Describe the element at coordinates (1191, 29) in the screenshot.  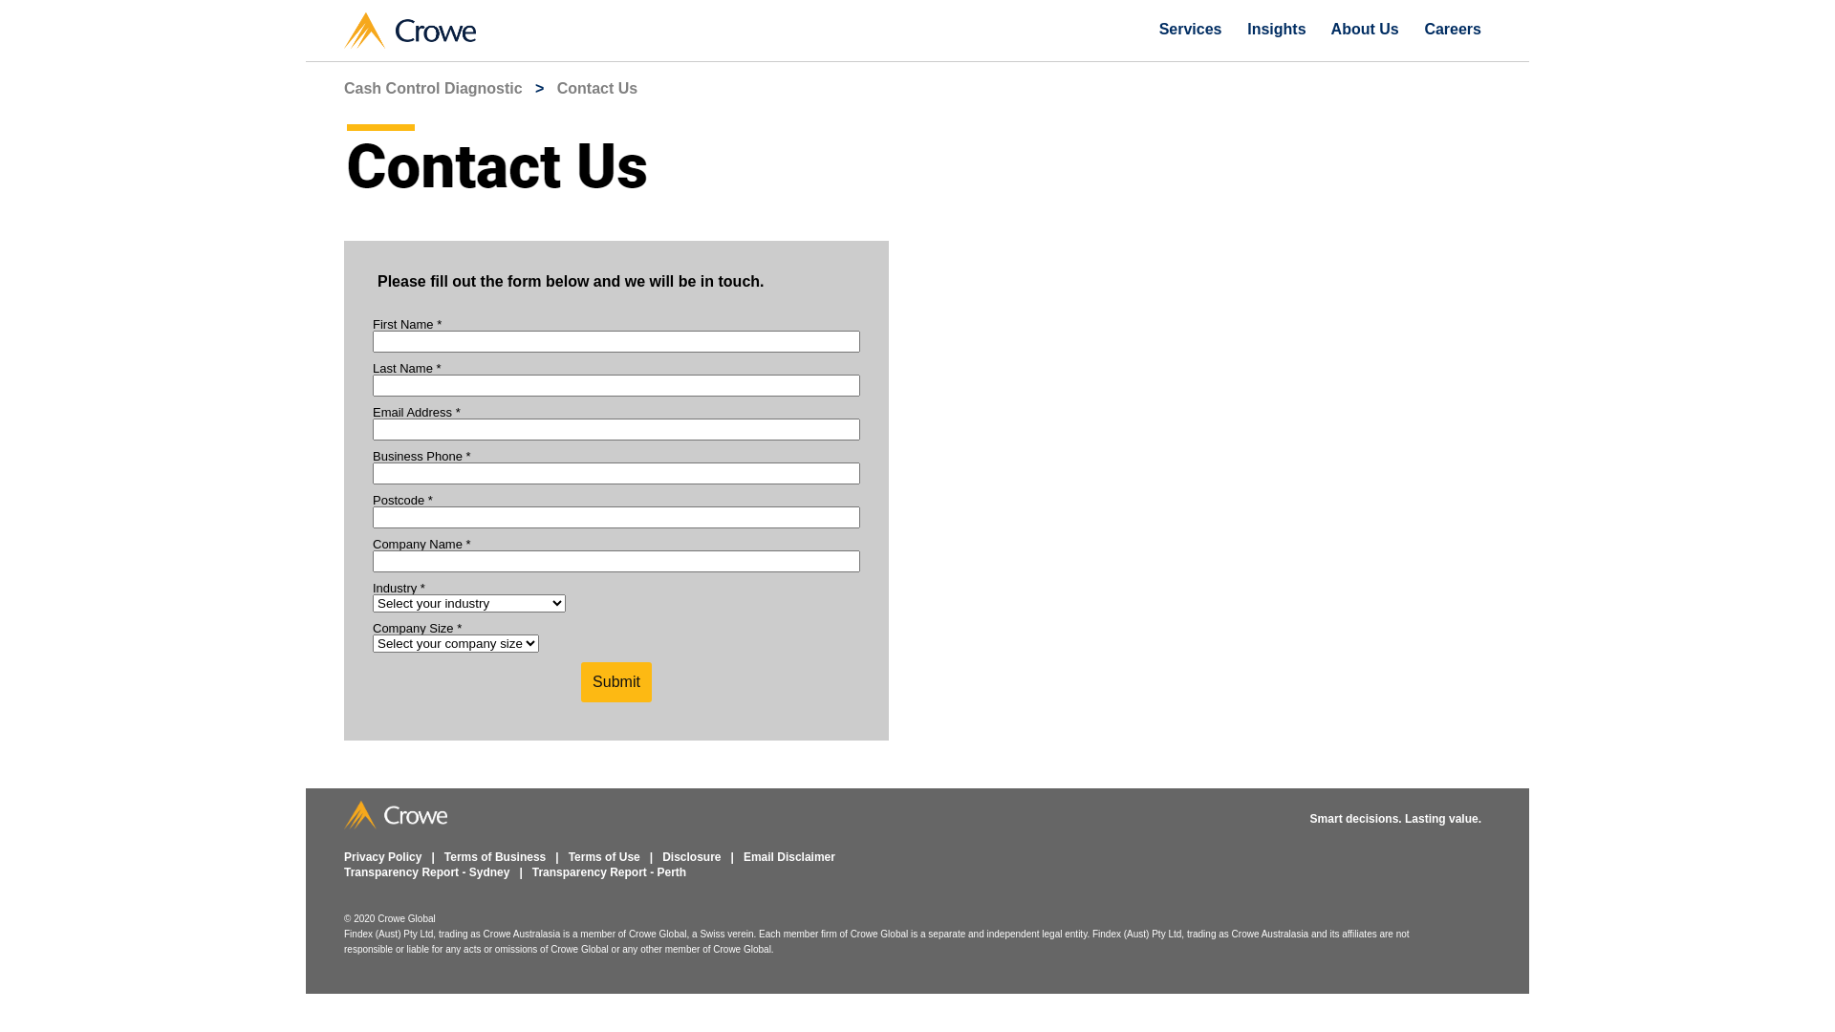
I see `Services` at that location.